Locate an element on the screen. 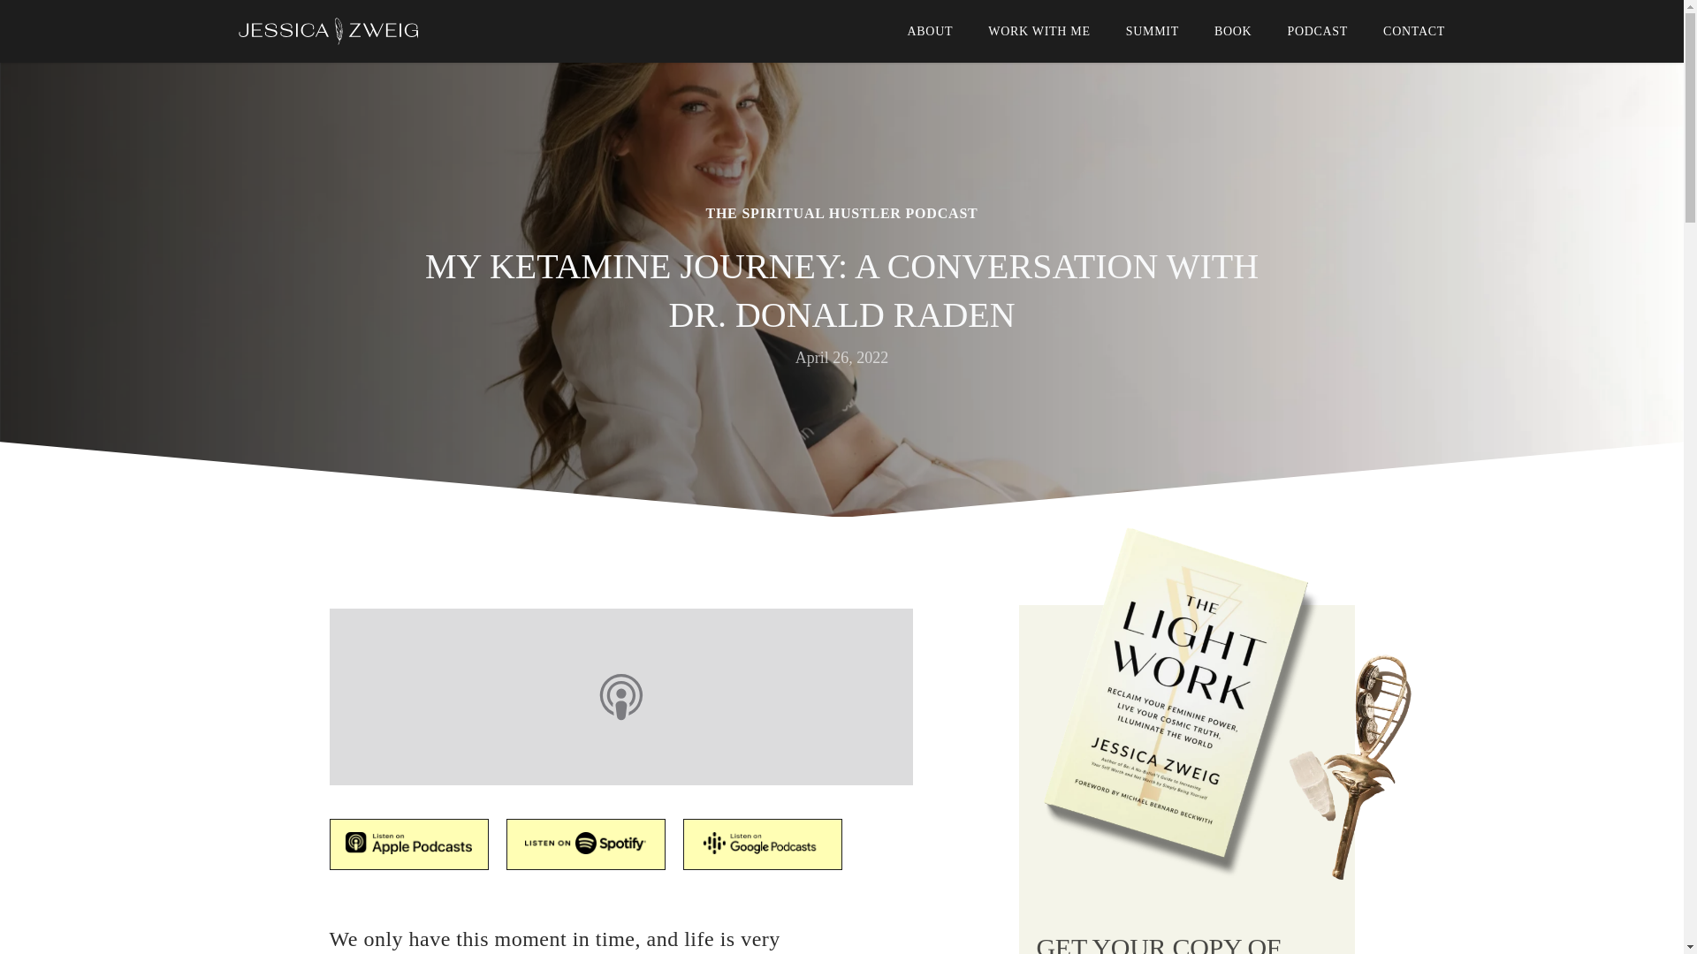 The height and width of the screenshot is (954, 1697). PODCAST is located at coordinates (1317, 31).